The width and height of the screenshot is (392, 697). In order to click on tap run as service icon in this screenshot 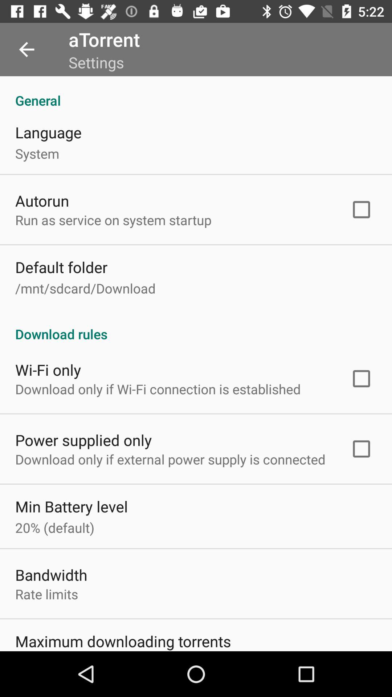, I will do `click(113, 220)`.